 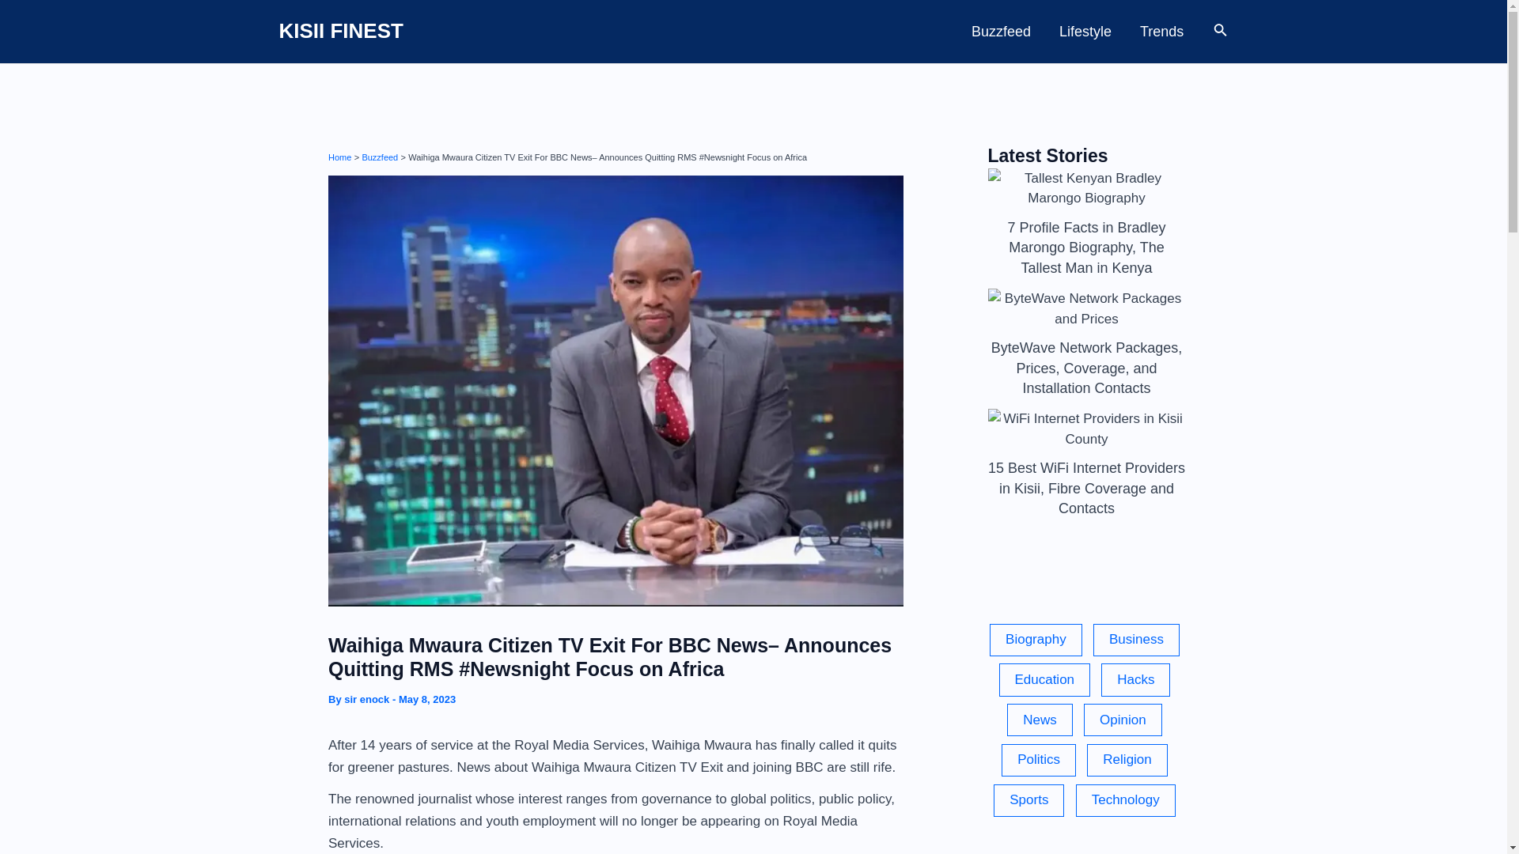 I want to click on Lifestyle, so click(x=1085, y=32).